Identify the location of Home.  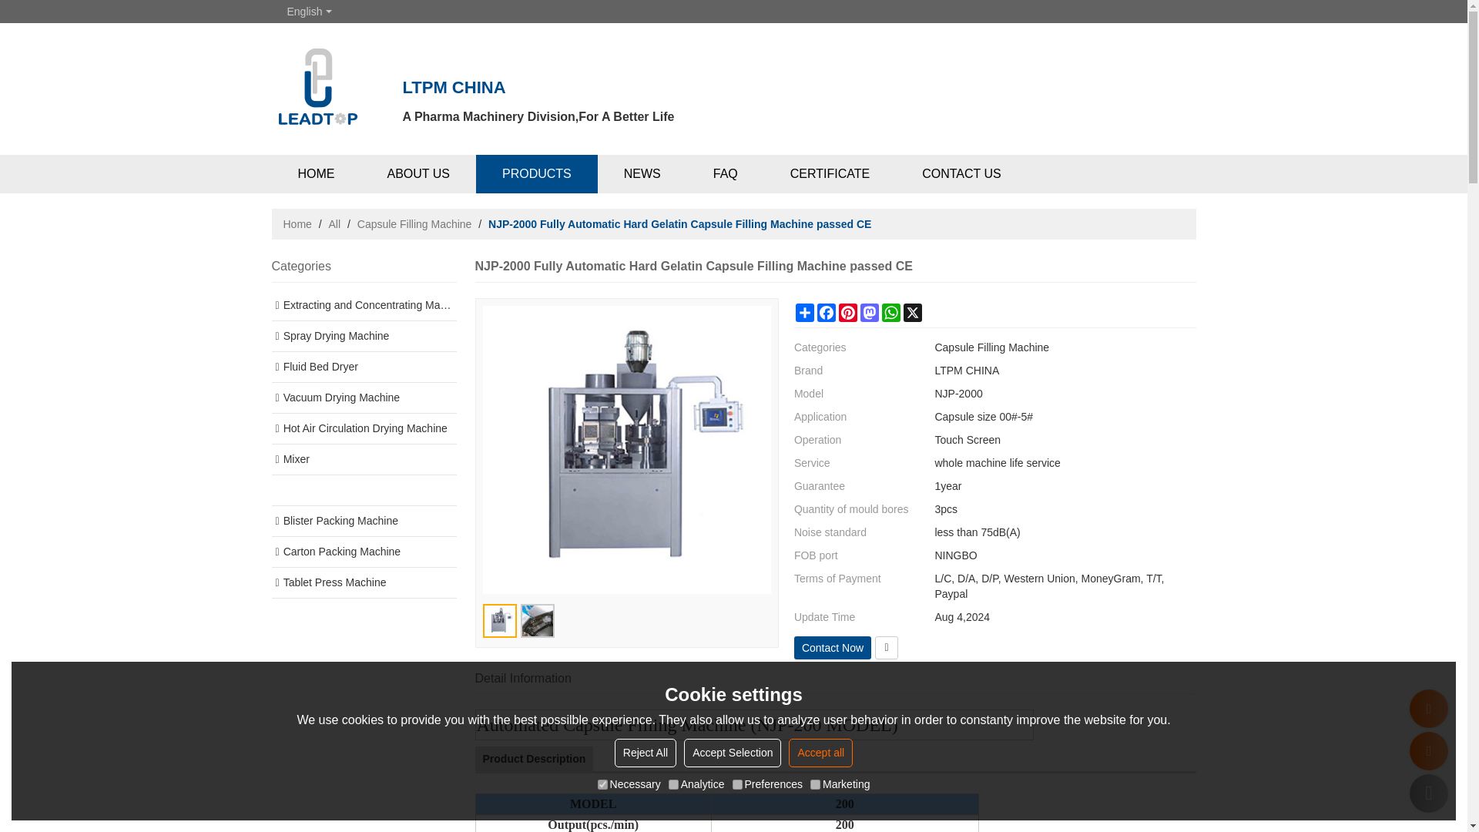
(297, 223).